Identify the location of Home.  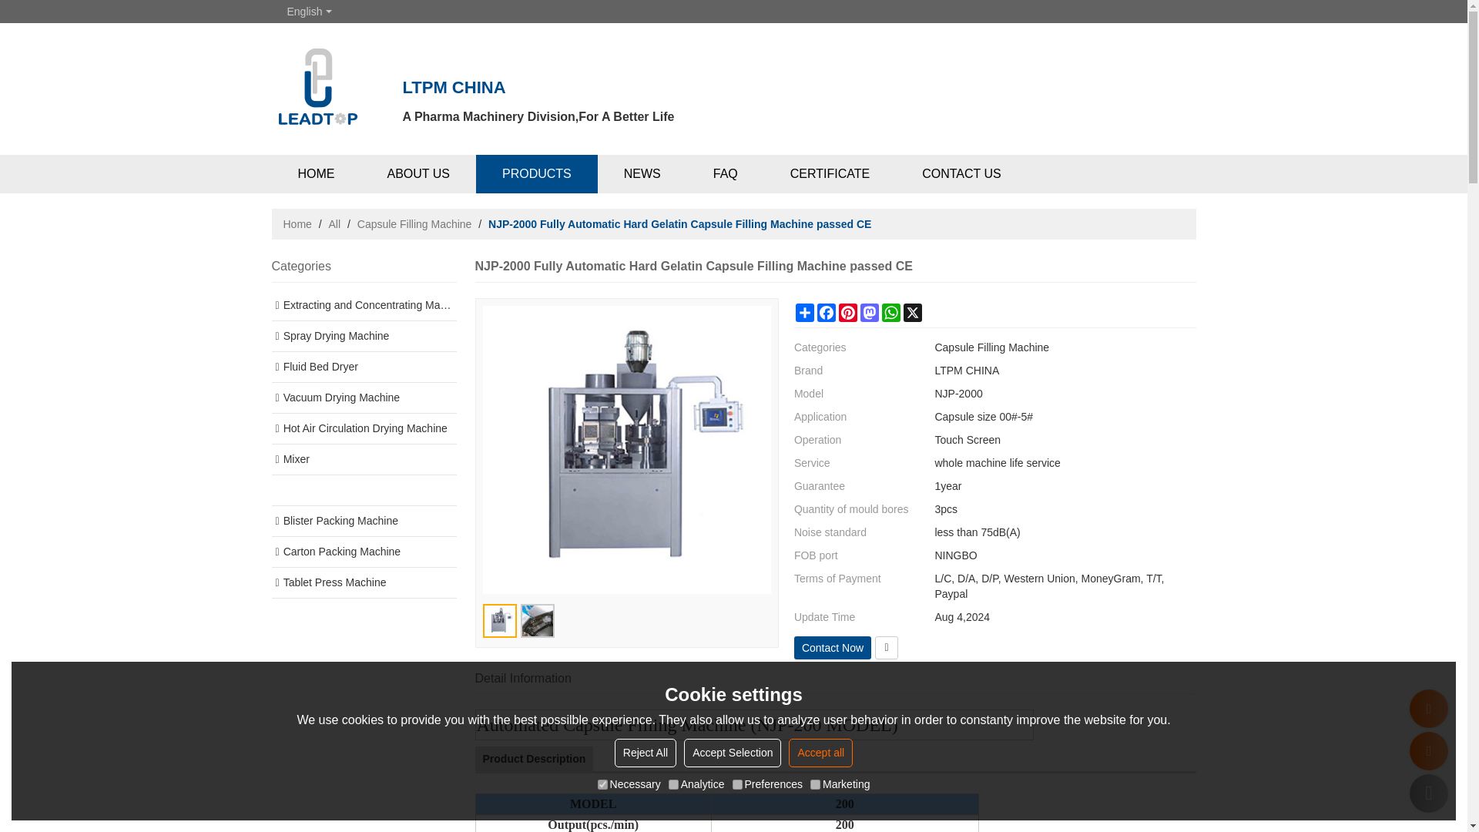
(297, 223).